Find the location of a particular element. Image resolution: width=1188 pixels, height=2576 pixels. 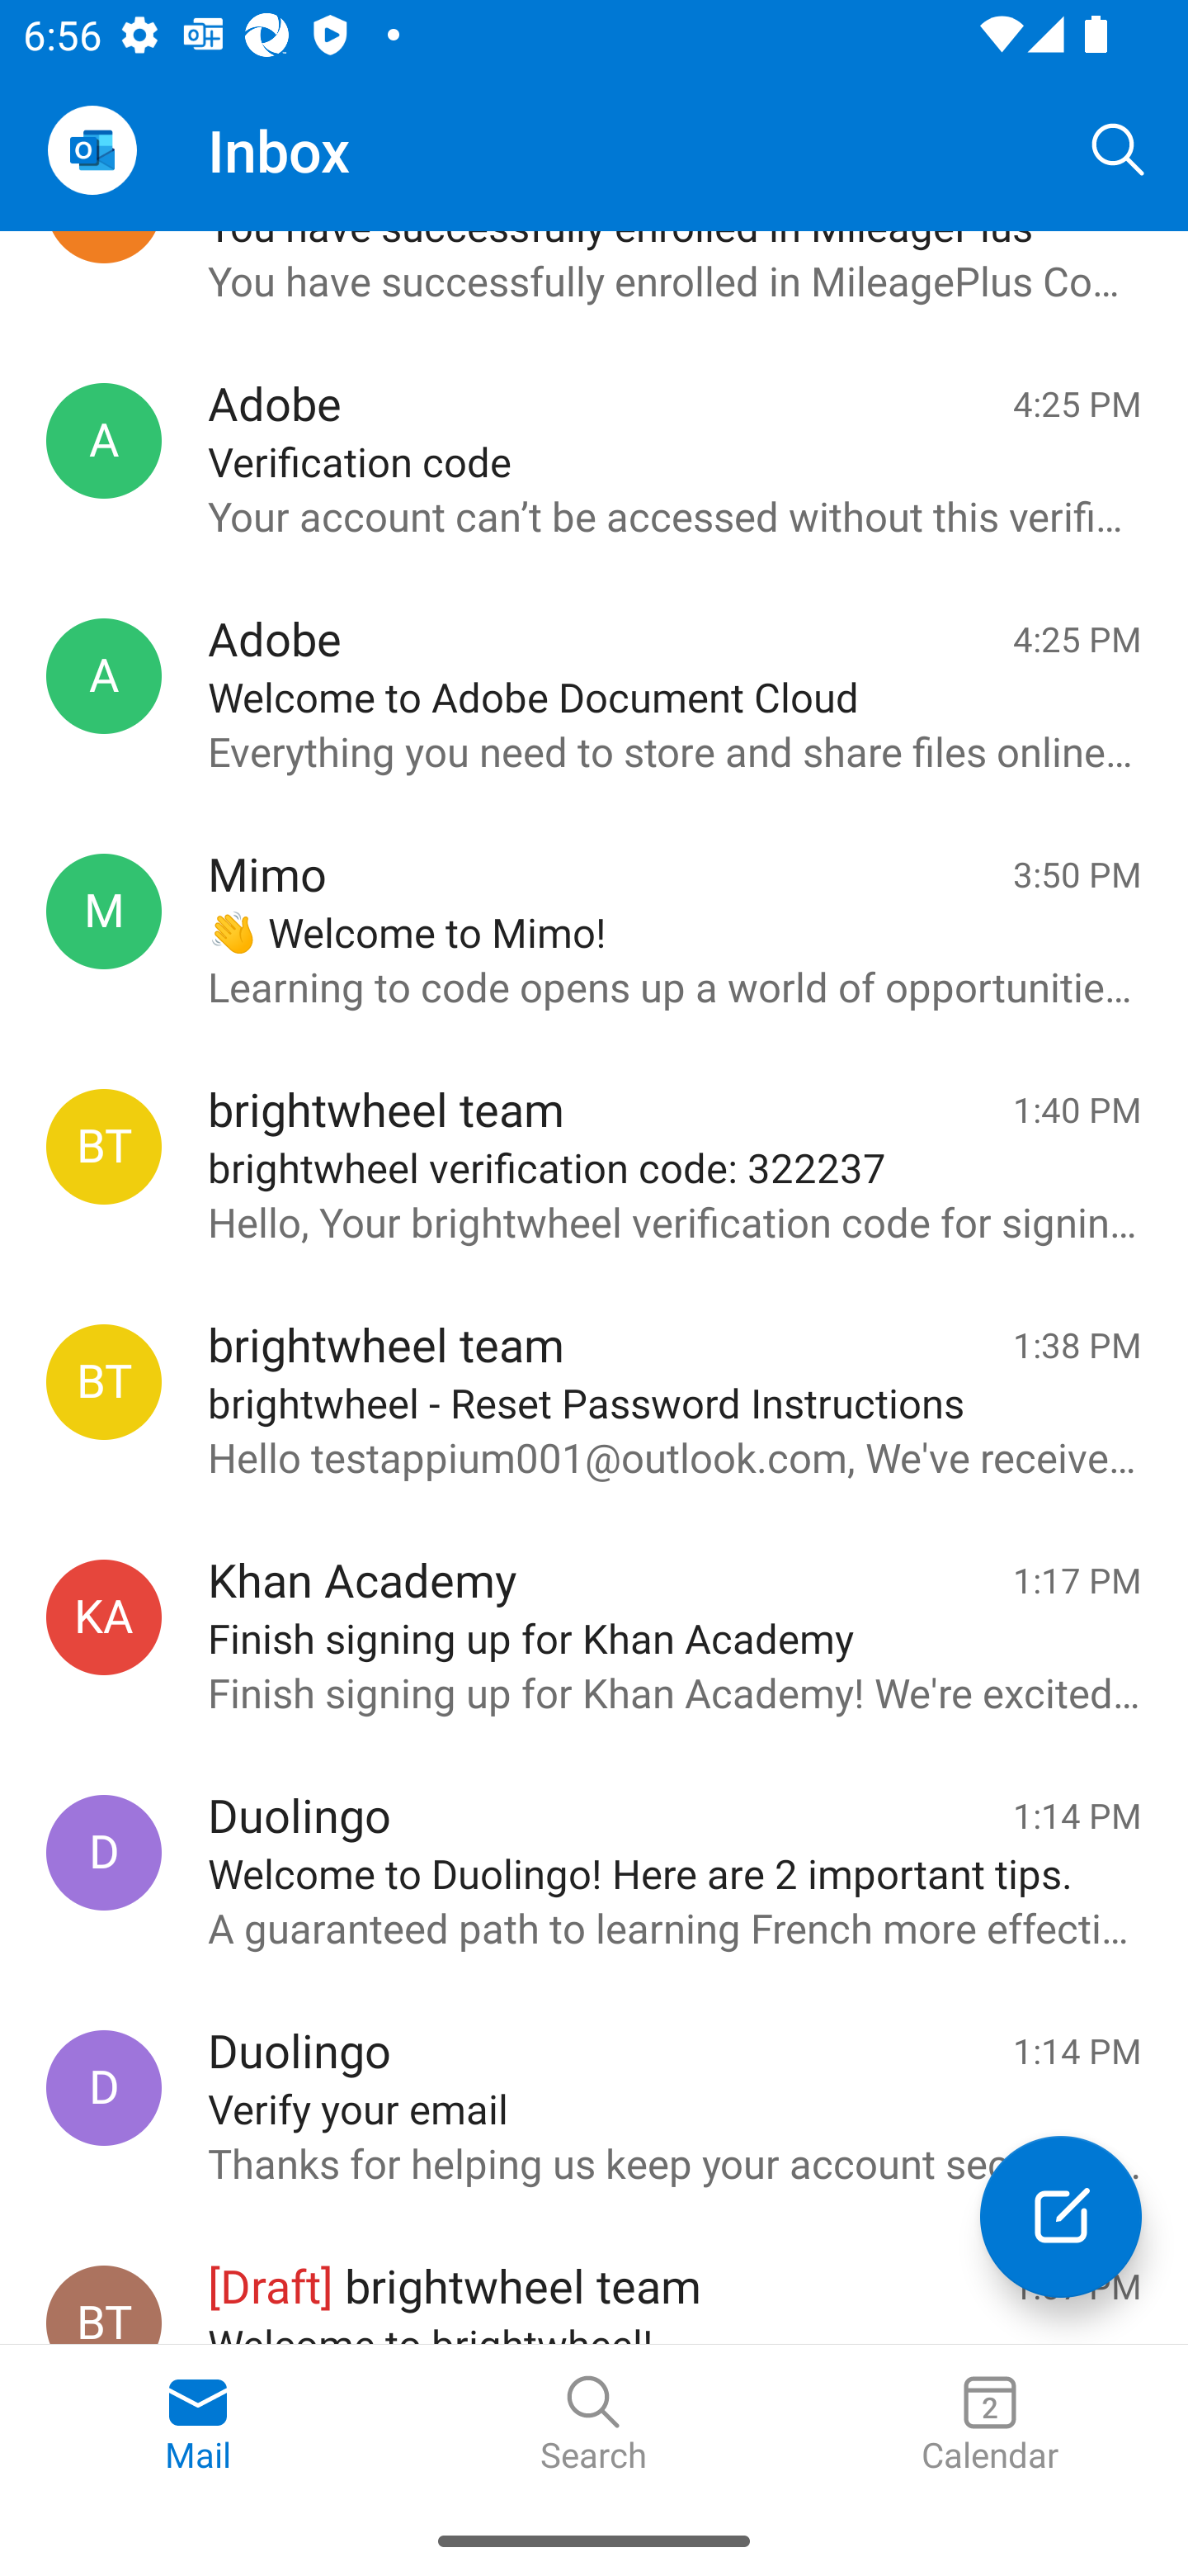

Duolingo, hello@duolingo.com is located at coordinates (104, 1853).